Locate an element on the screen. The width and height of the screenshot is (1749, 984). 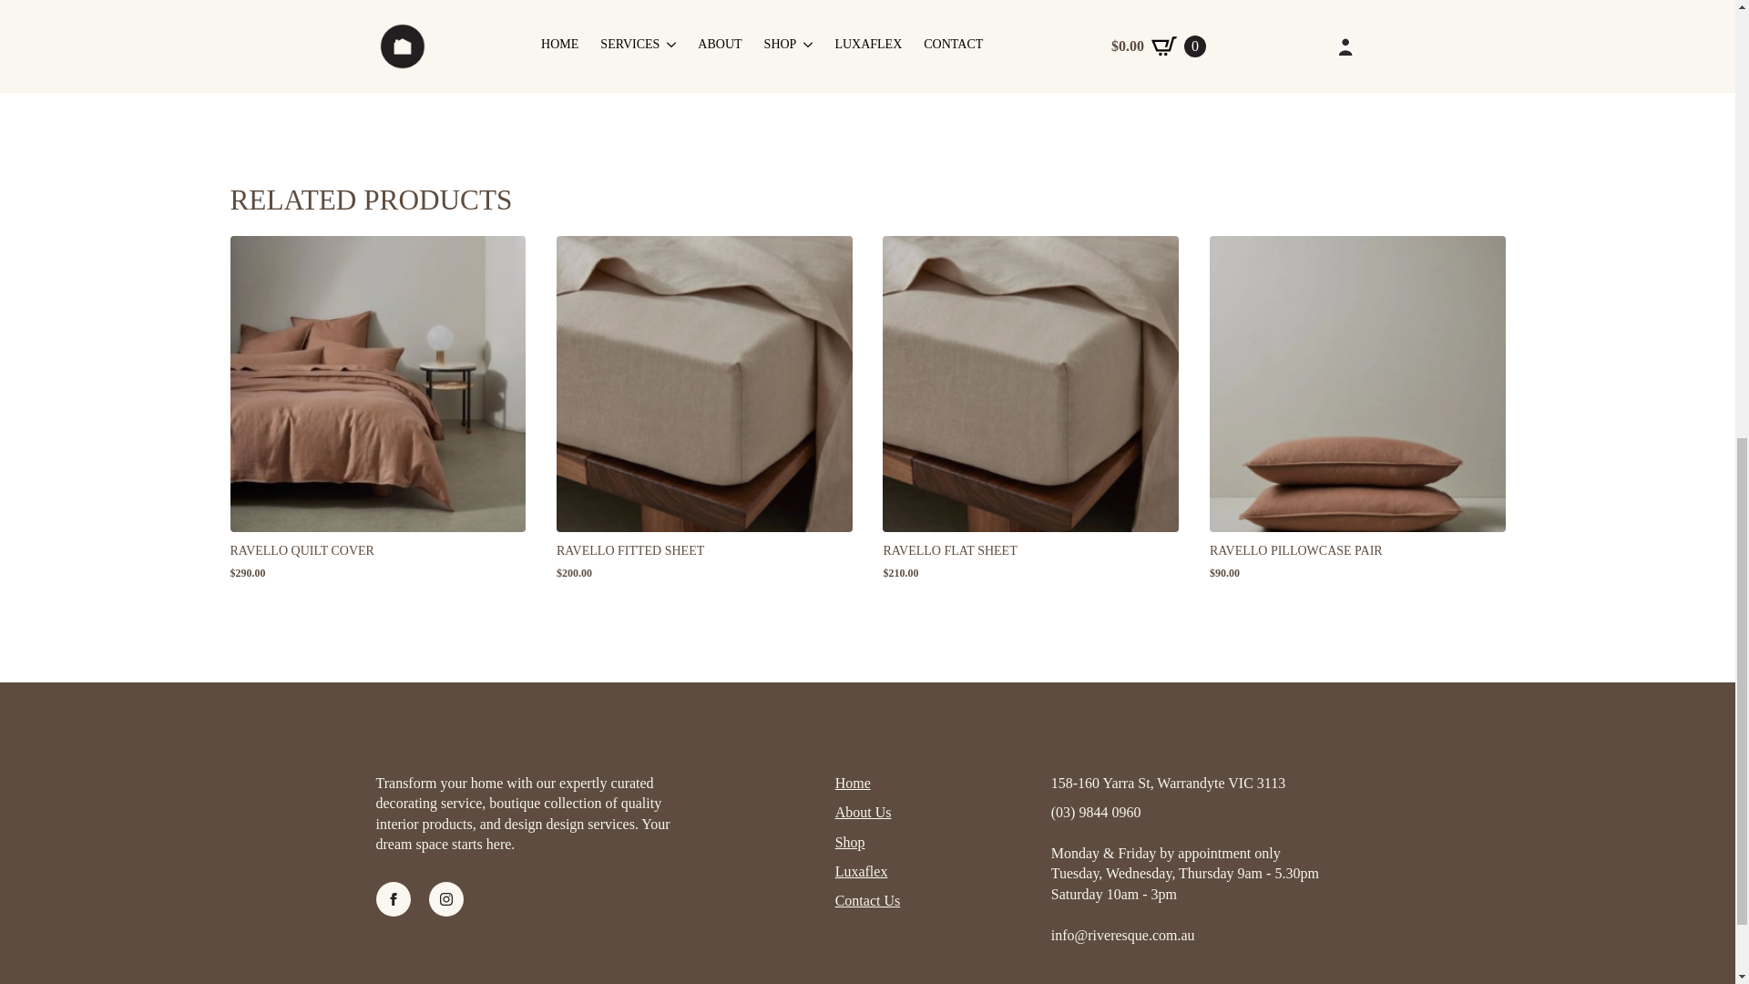
1 is located at coordinates (920, 35).